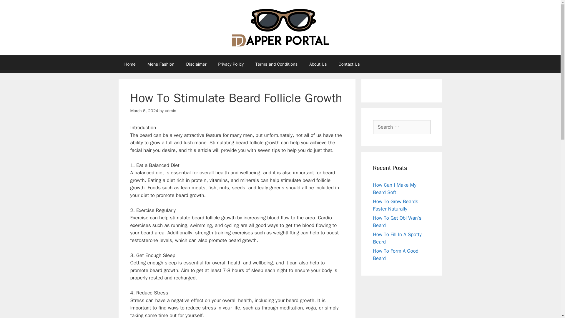 This screenshot has width=565, height=318. What do you see at coordinates (395, 255) in the screenshot?
I see `How To Form A Good Beard` at bounding box center [395, 255].